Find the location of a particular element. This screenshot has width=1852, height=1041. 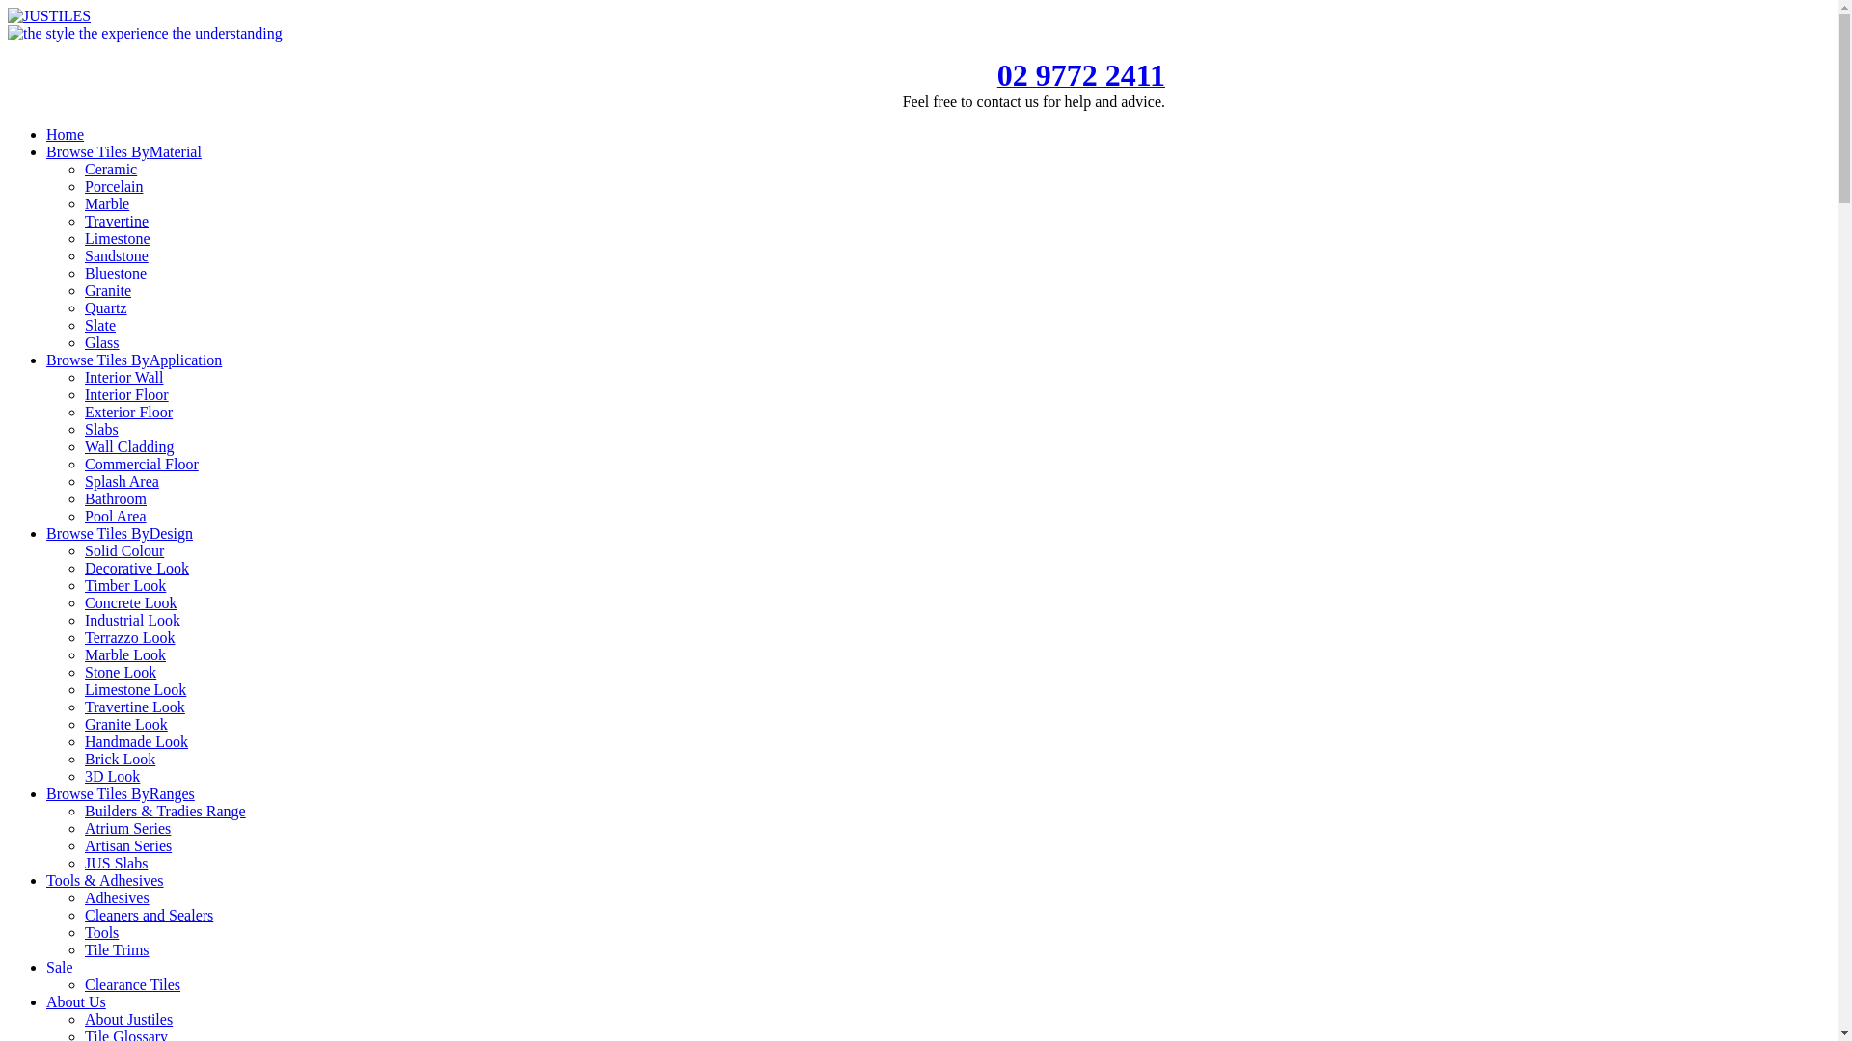

Sandstone is located at coordinates (117, 256).